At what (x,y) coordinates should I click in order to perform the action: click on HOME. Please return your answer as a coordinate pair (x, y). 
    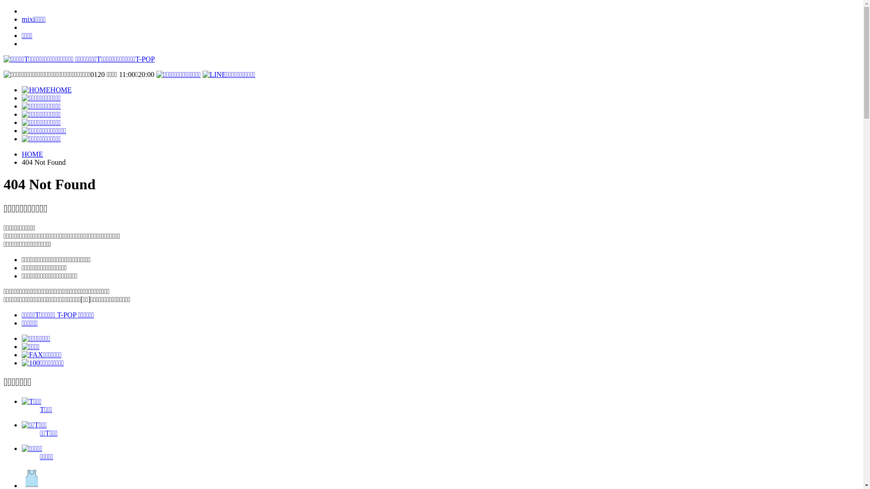
    Looking at the image, I should click on (33, 154).